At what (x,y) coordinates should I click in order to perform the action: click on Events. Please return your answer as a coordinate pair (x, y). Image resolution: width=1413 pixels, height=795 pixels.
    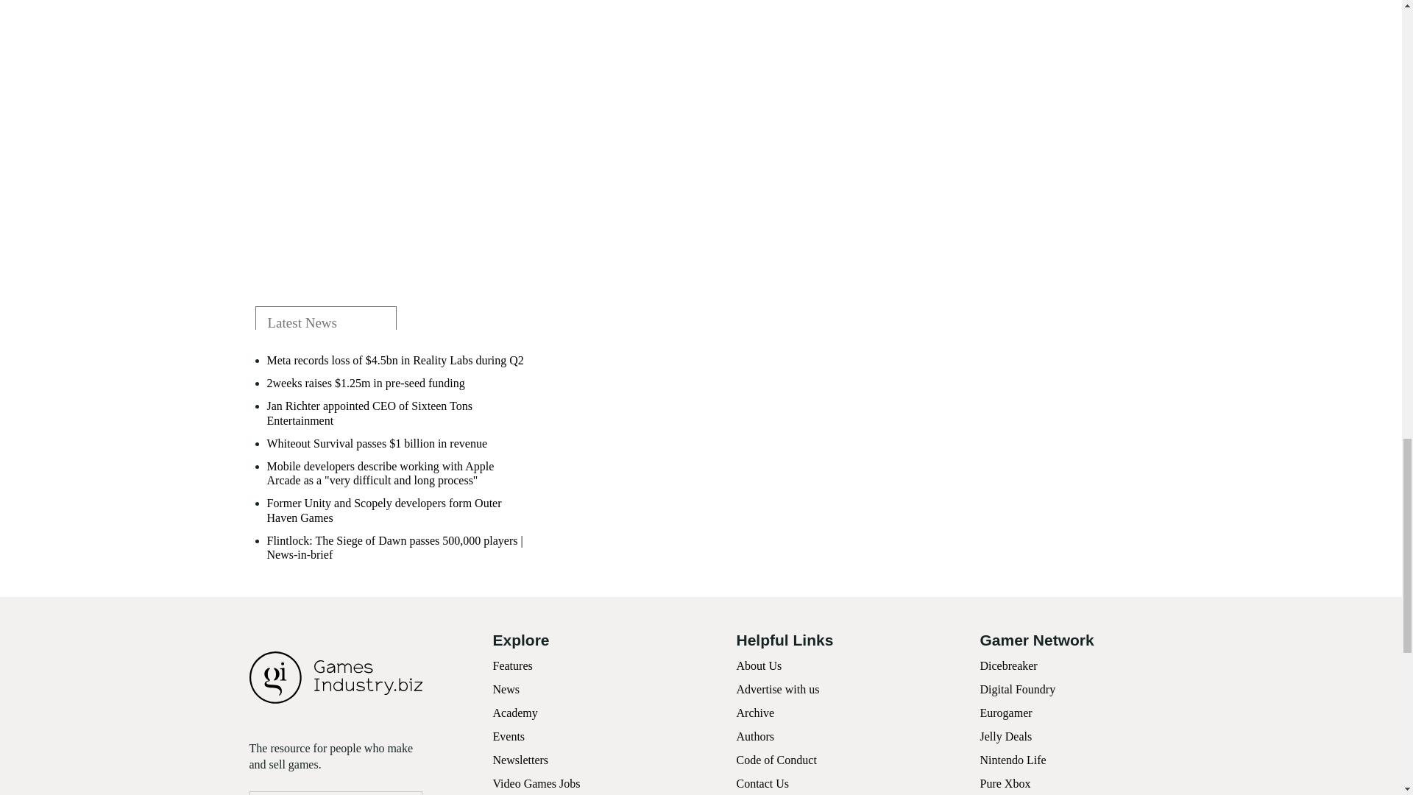
    Looking at the image, I should click on (509, 736).